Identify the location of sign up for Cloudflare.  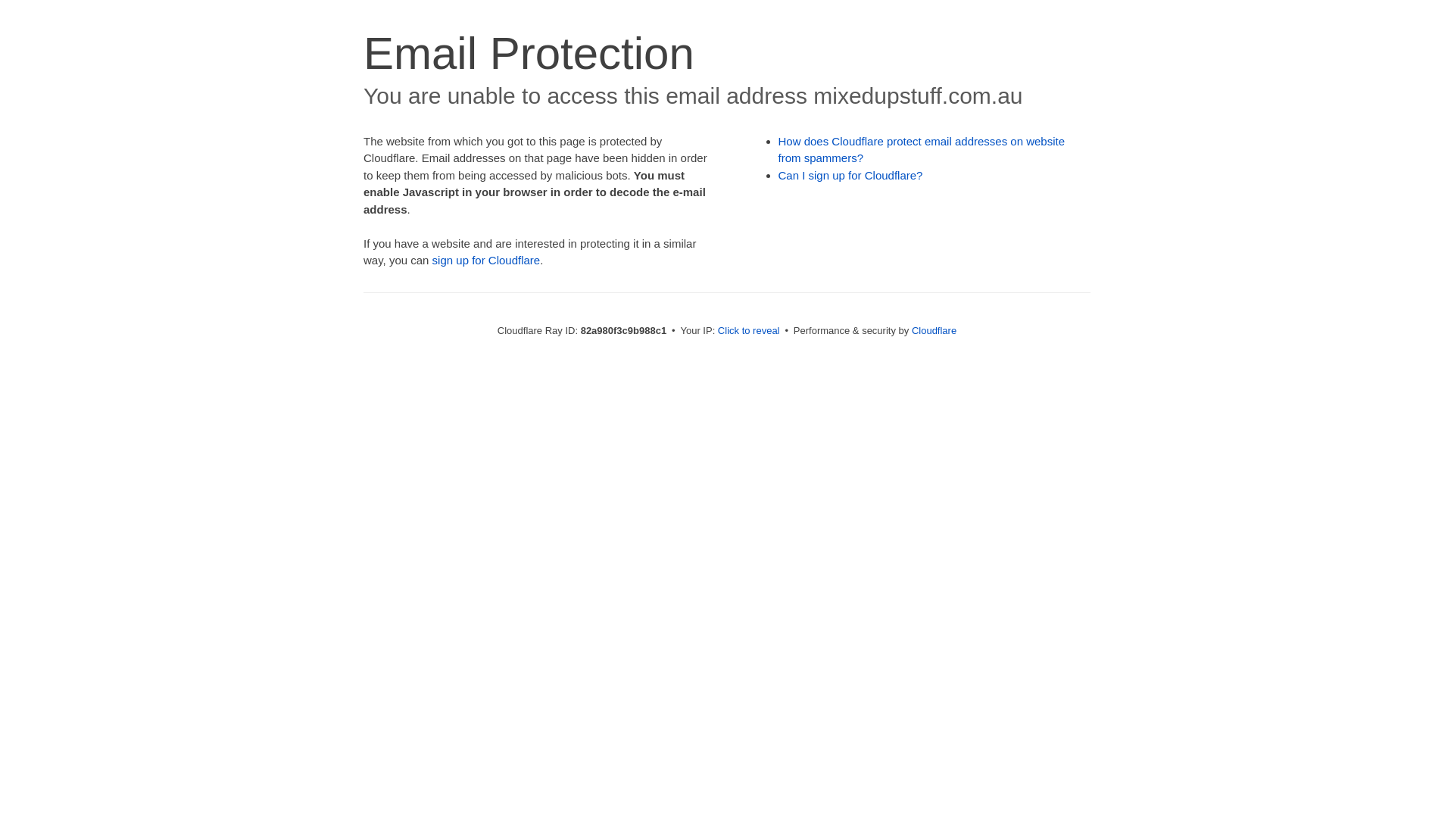
(486, 261).